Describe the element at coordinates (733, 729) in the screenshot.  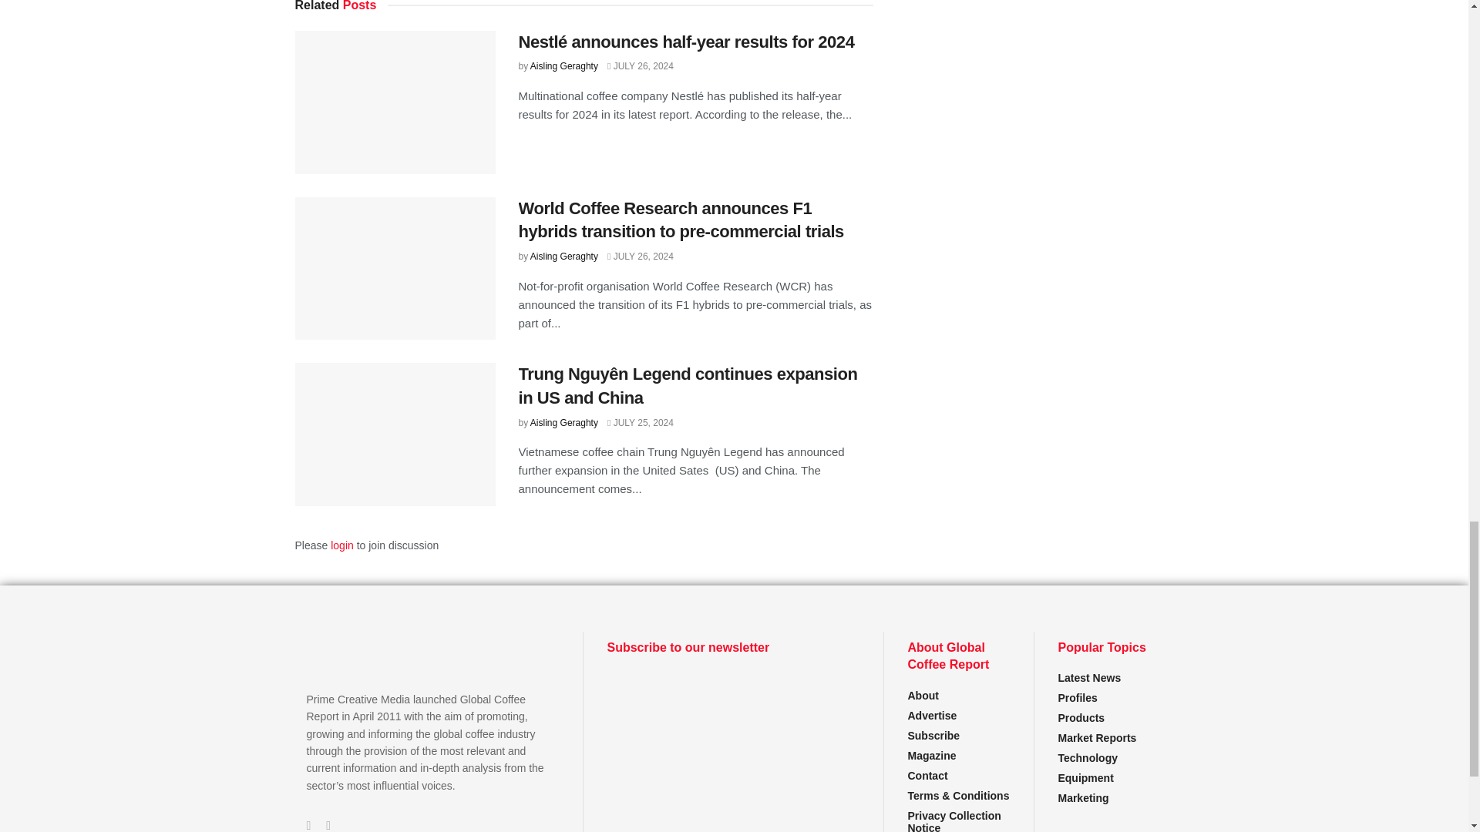
I see `Newsletter signup for Footer` at that location.